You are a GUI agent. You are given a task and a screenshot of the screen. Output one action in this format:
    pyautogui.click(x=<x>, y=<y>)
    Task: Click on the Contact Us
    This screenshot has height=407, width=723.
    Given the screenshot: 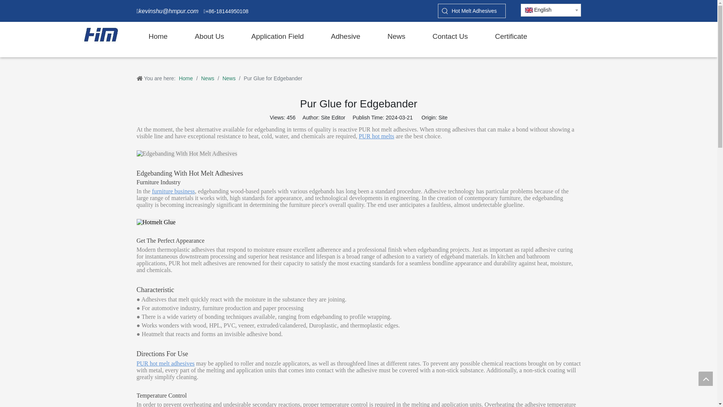 What is the action you would take?
    pyautogui.click(x=456, y=37)
    